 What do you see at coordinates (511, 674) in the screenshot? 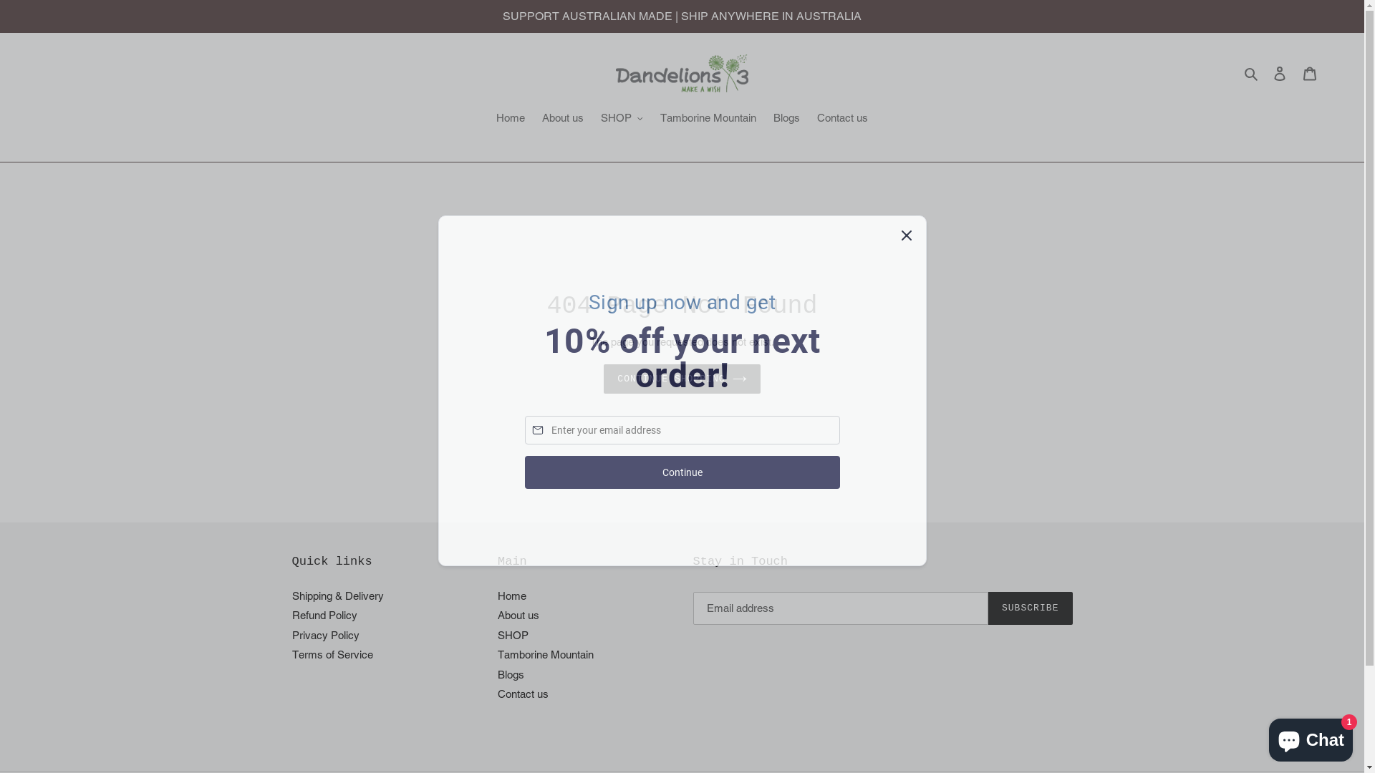
I see `Blogs` at bounding box center [511, 674].